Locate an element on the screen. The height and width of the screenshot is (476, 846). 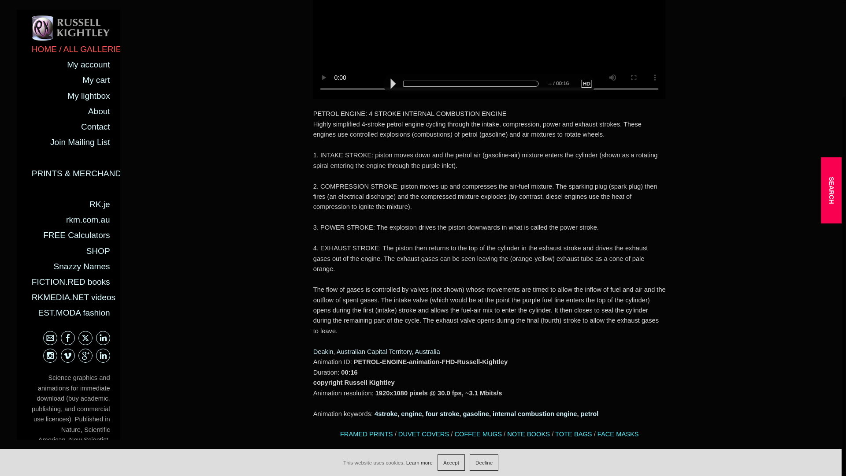
HD is located at coordinates (586, 84).